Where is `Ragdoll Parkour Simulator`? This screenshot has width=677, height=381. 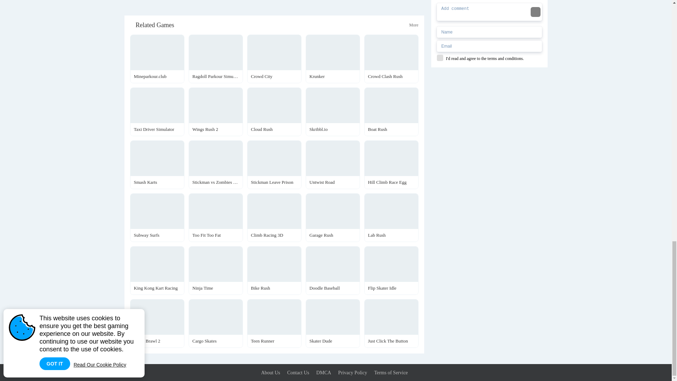
Ragdoll Parkour Simulator is located at coordinates (215, 59).